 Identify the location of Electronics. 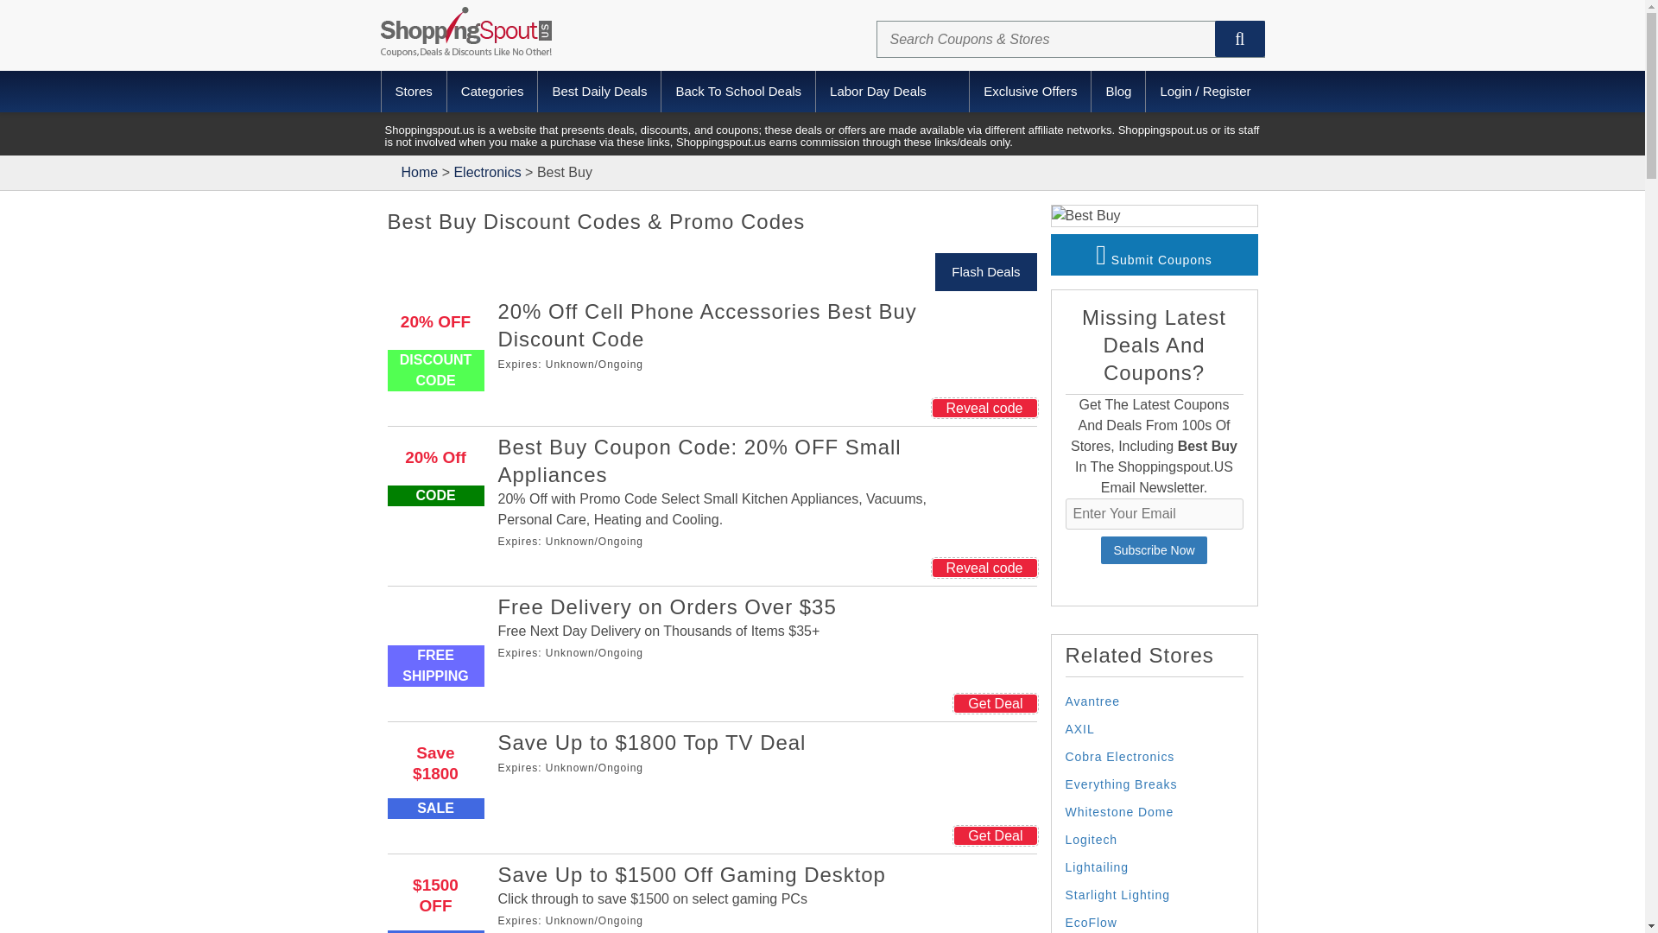
(486, 173).